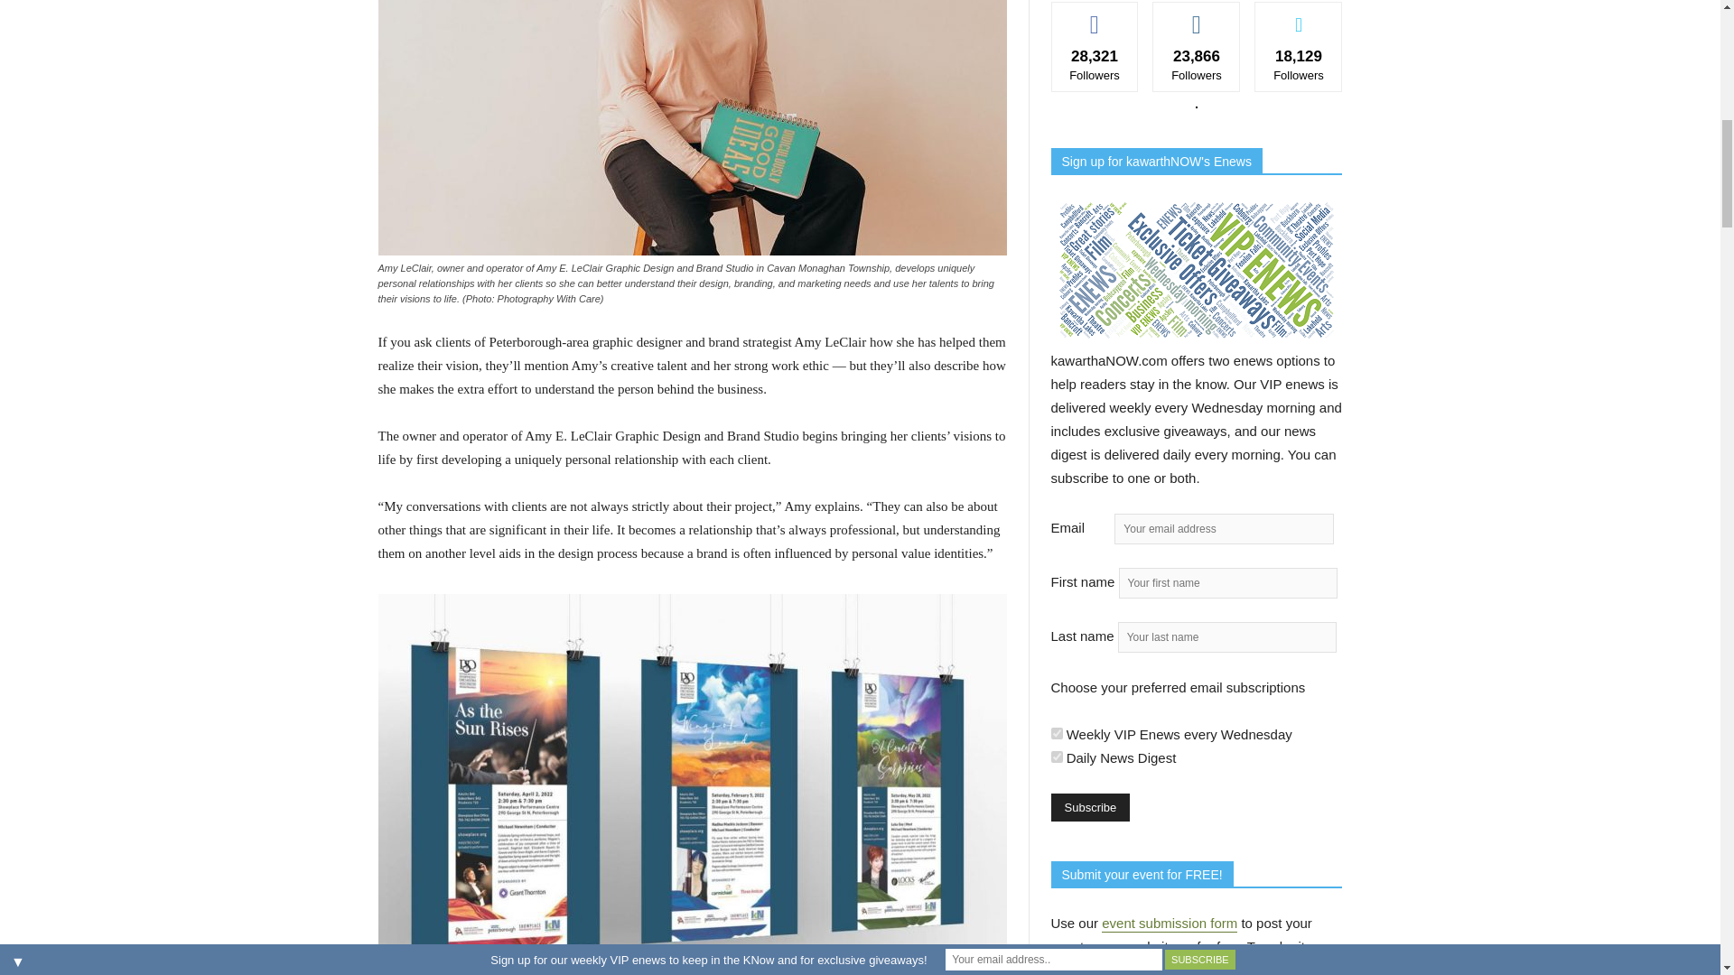 The width and height of the screenshot is (1734, 975). Describe the element at coordinates (1057, 733) in the screenshot. I see `db73b12d6e` at that location.